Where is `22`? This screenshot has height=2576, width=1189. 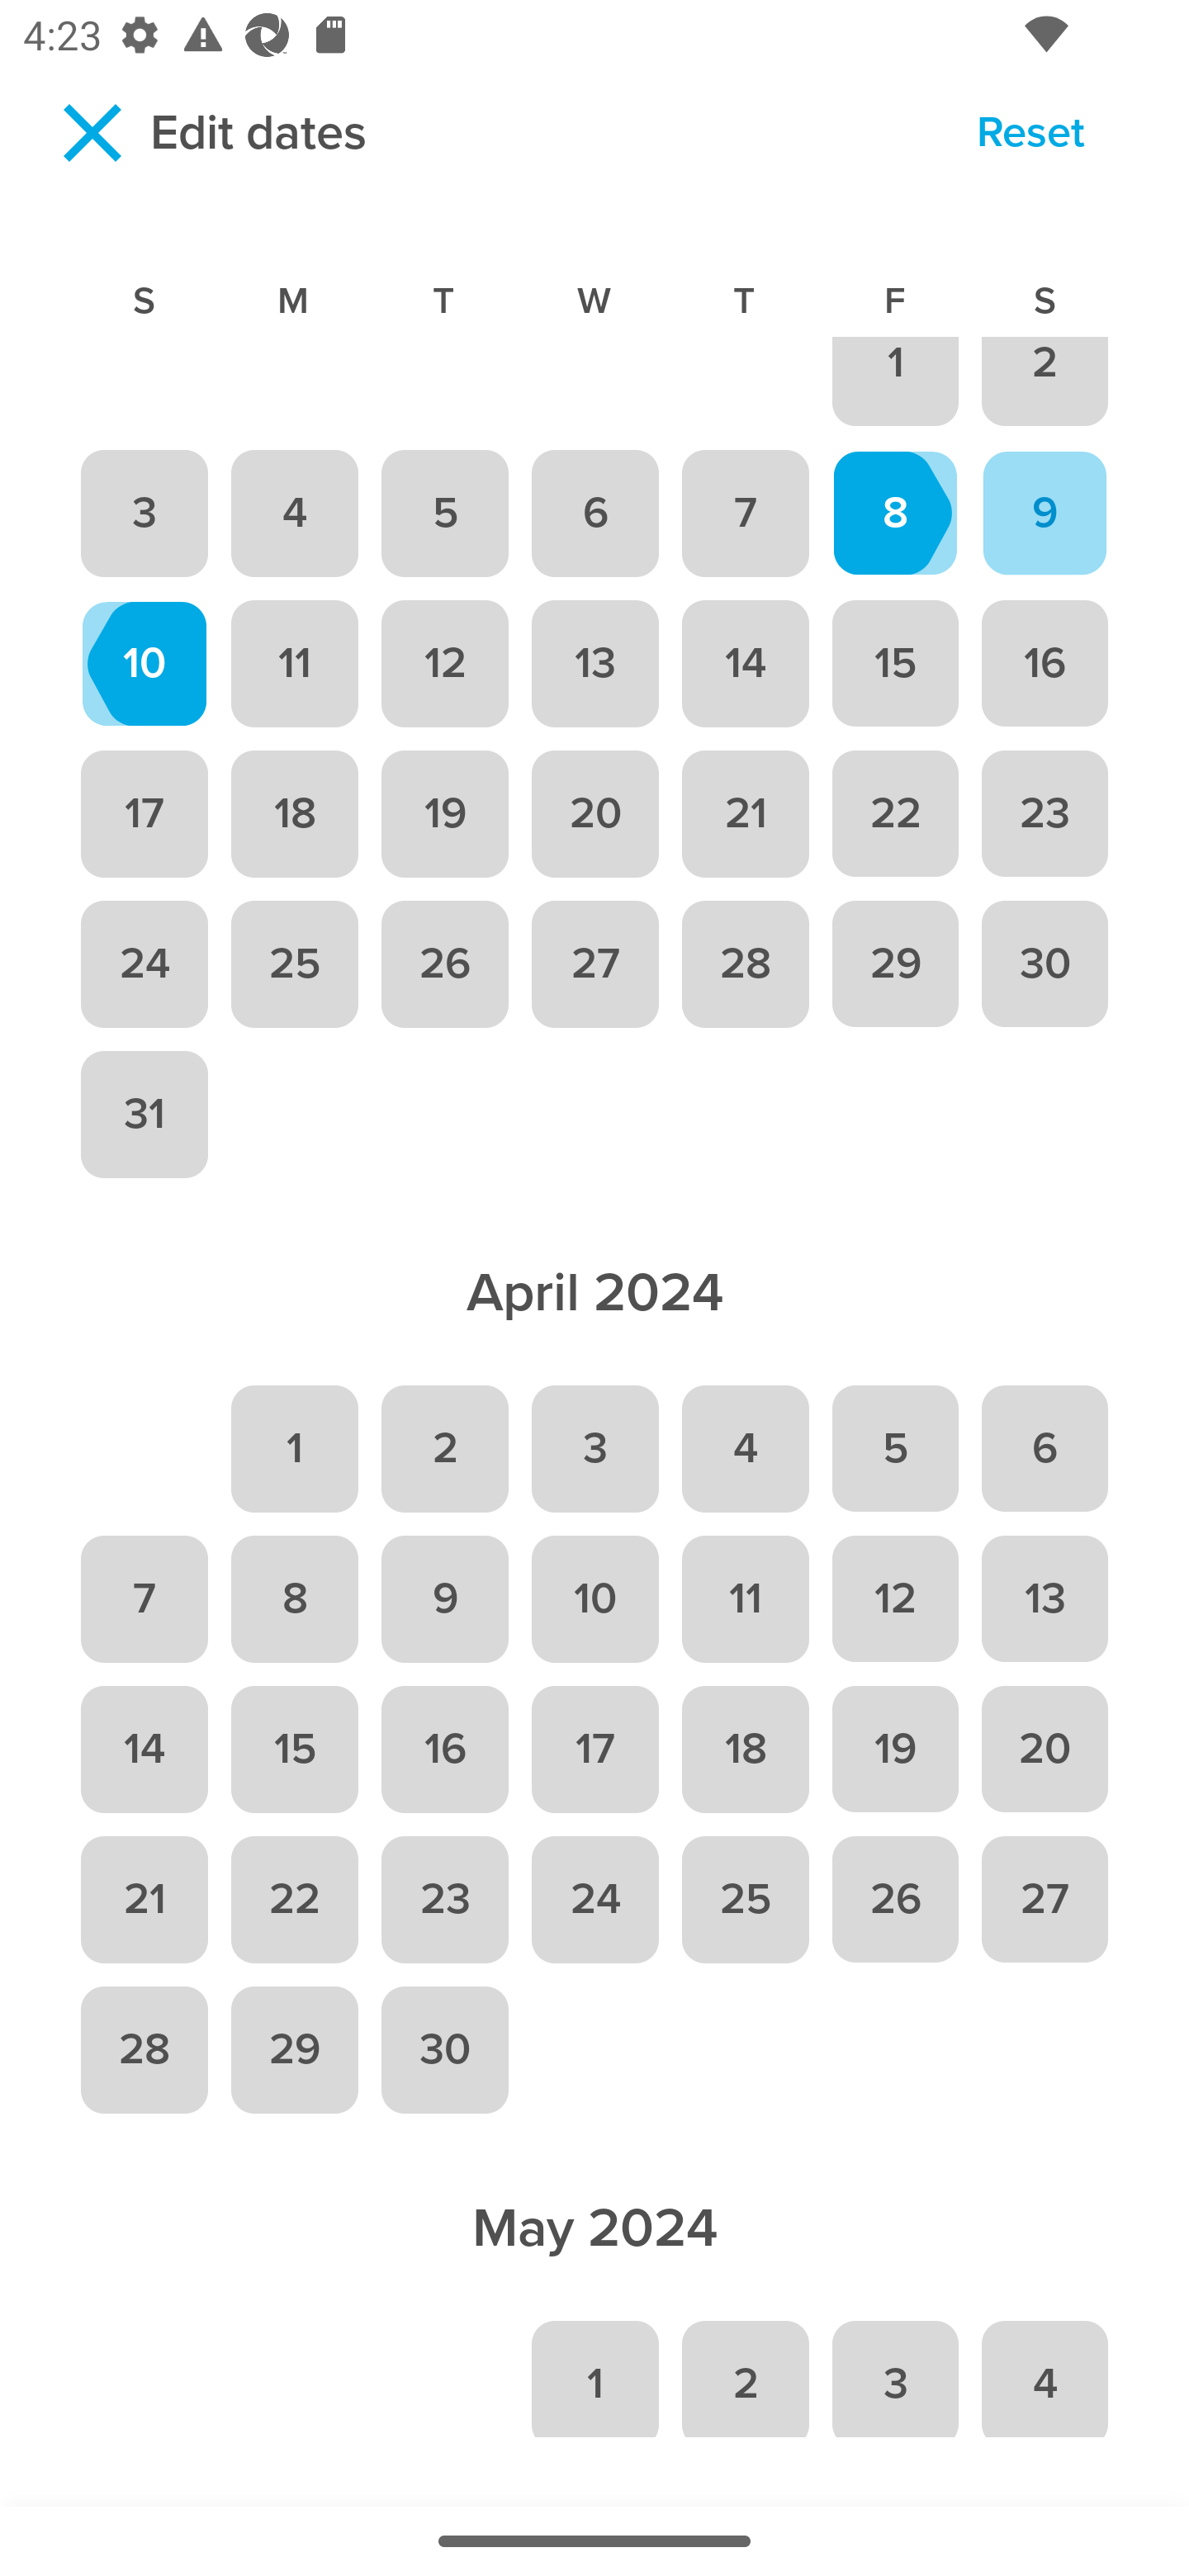 22 is located at coordinates (895, 814).